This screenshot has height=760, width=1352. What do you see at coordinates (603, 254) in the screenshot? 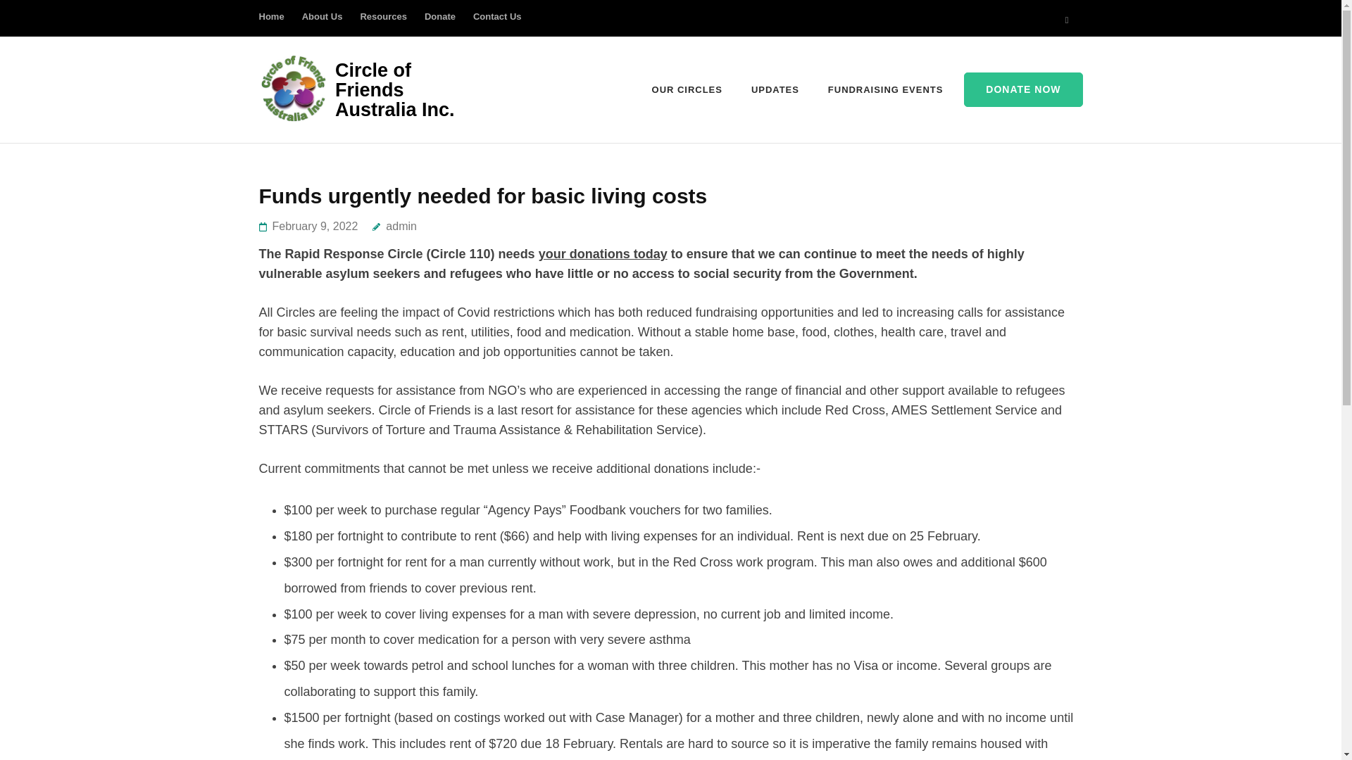
I see `your donations today` at bounding box center [603, 254].